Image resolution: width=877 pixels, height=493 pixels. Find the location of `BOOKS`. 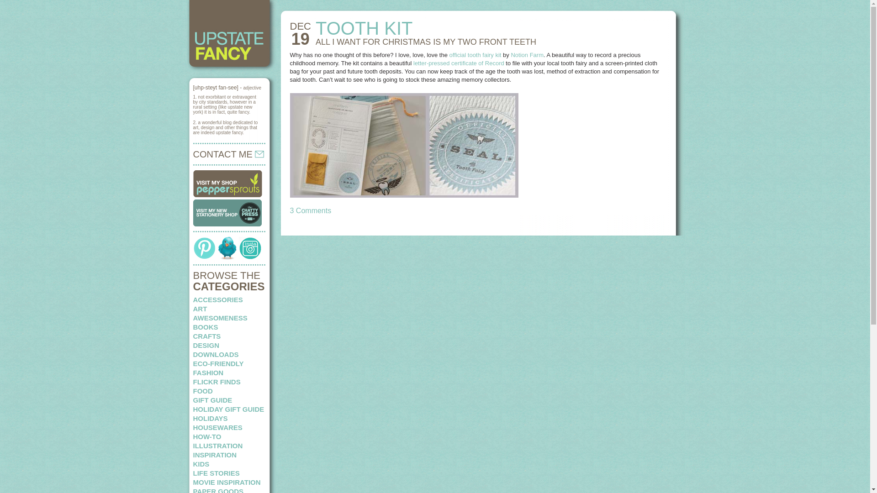

BOOKS is located at coordinates (205, 327).